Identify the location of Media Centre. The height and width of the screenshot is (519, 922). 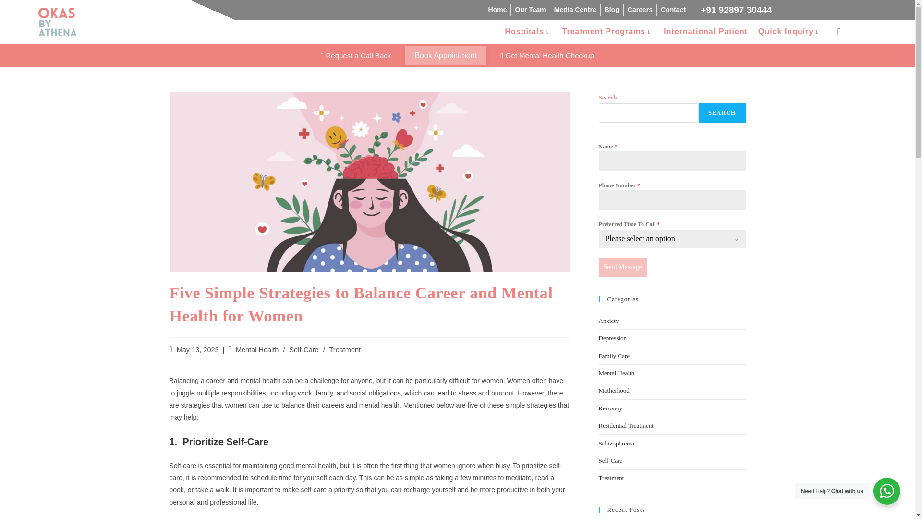
(575, 10).